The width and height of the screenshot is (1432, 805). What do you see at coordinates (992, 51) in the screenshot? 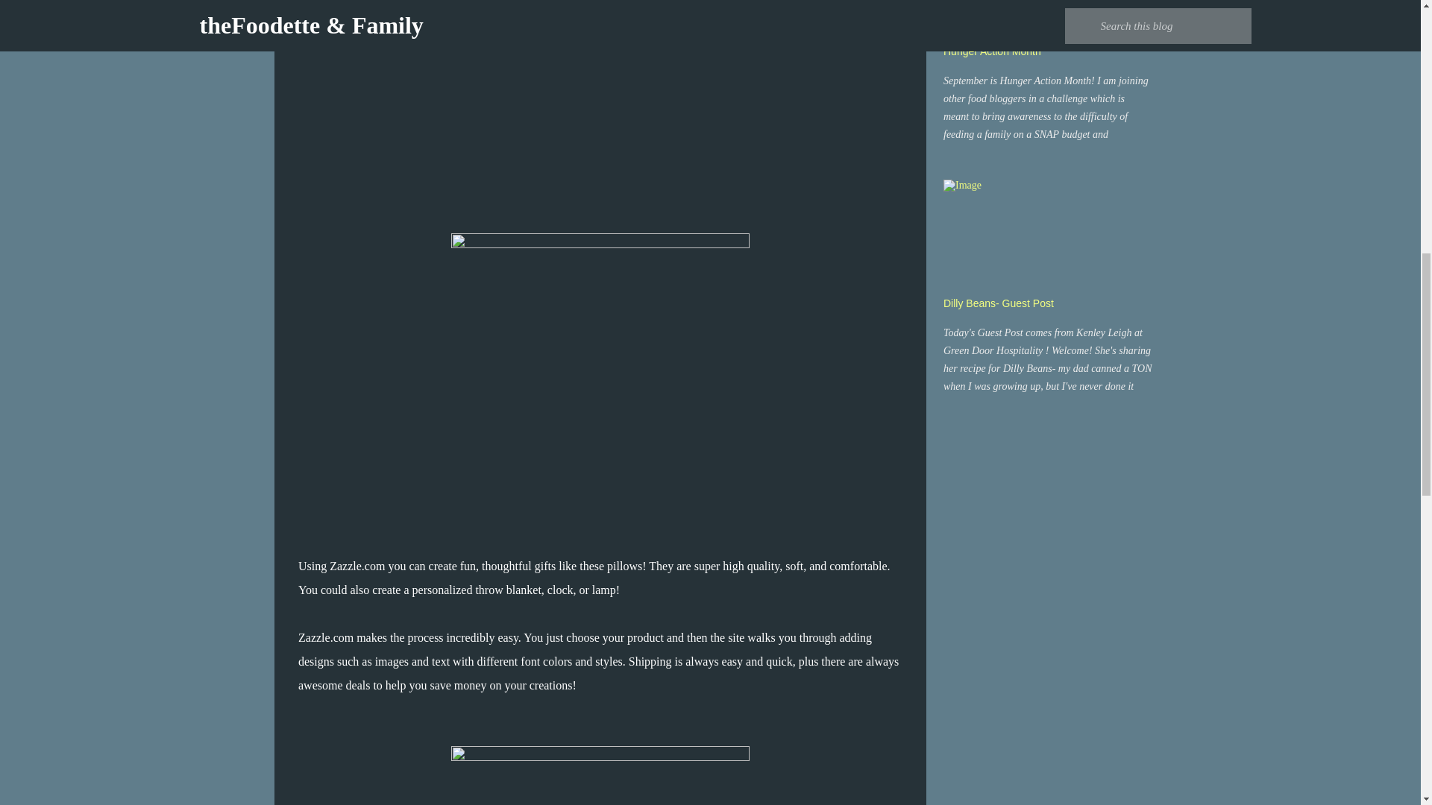
I see `Hunger Action Month` at bounding box center [992, 51].